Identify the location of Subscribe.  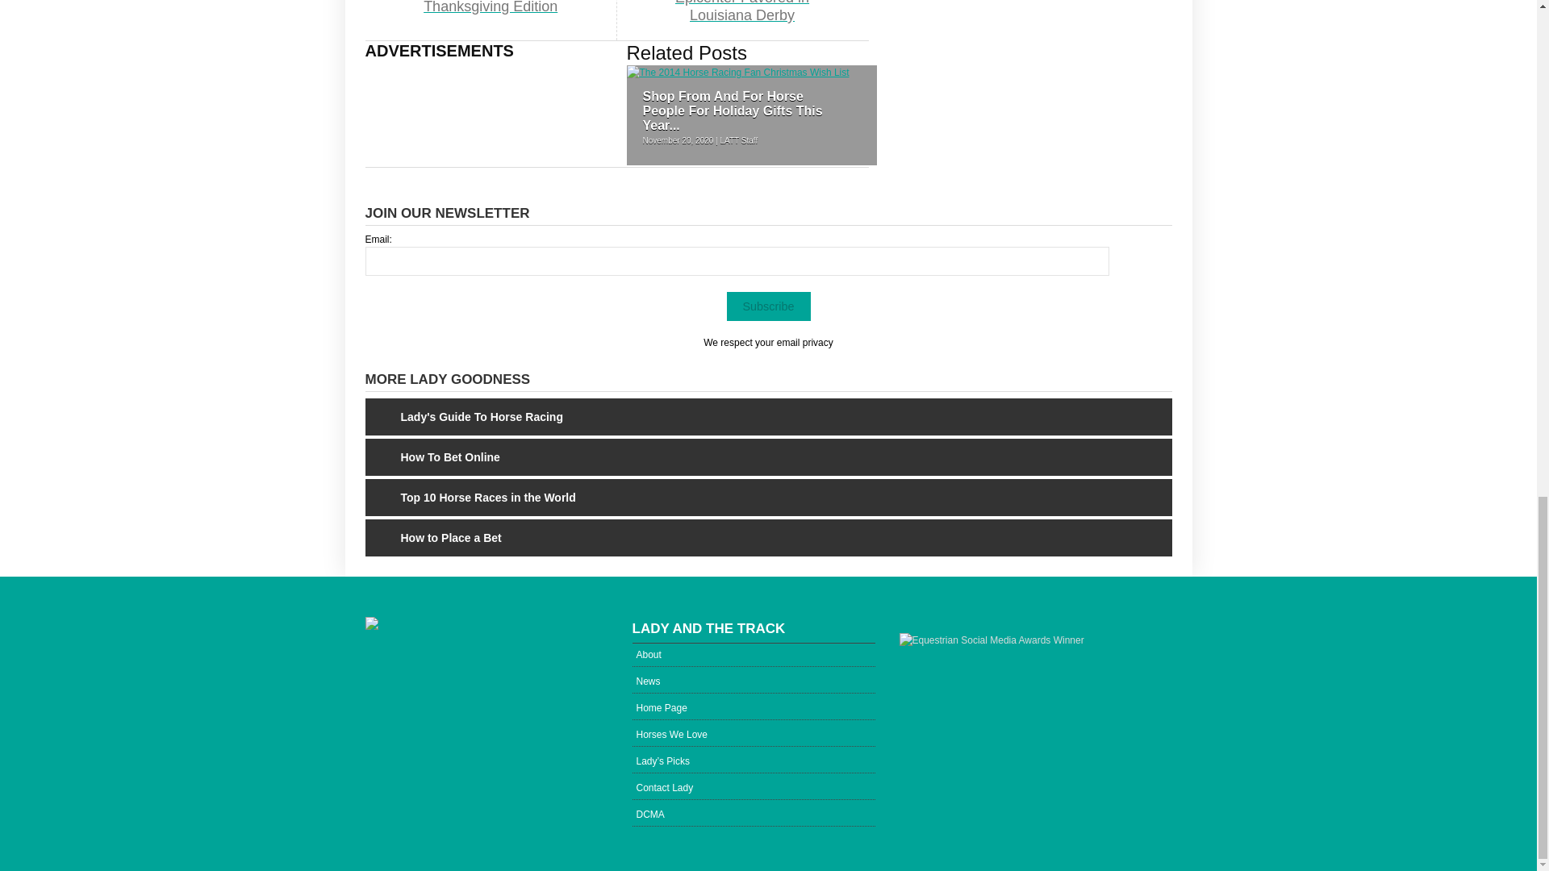
(768, 306).